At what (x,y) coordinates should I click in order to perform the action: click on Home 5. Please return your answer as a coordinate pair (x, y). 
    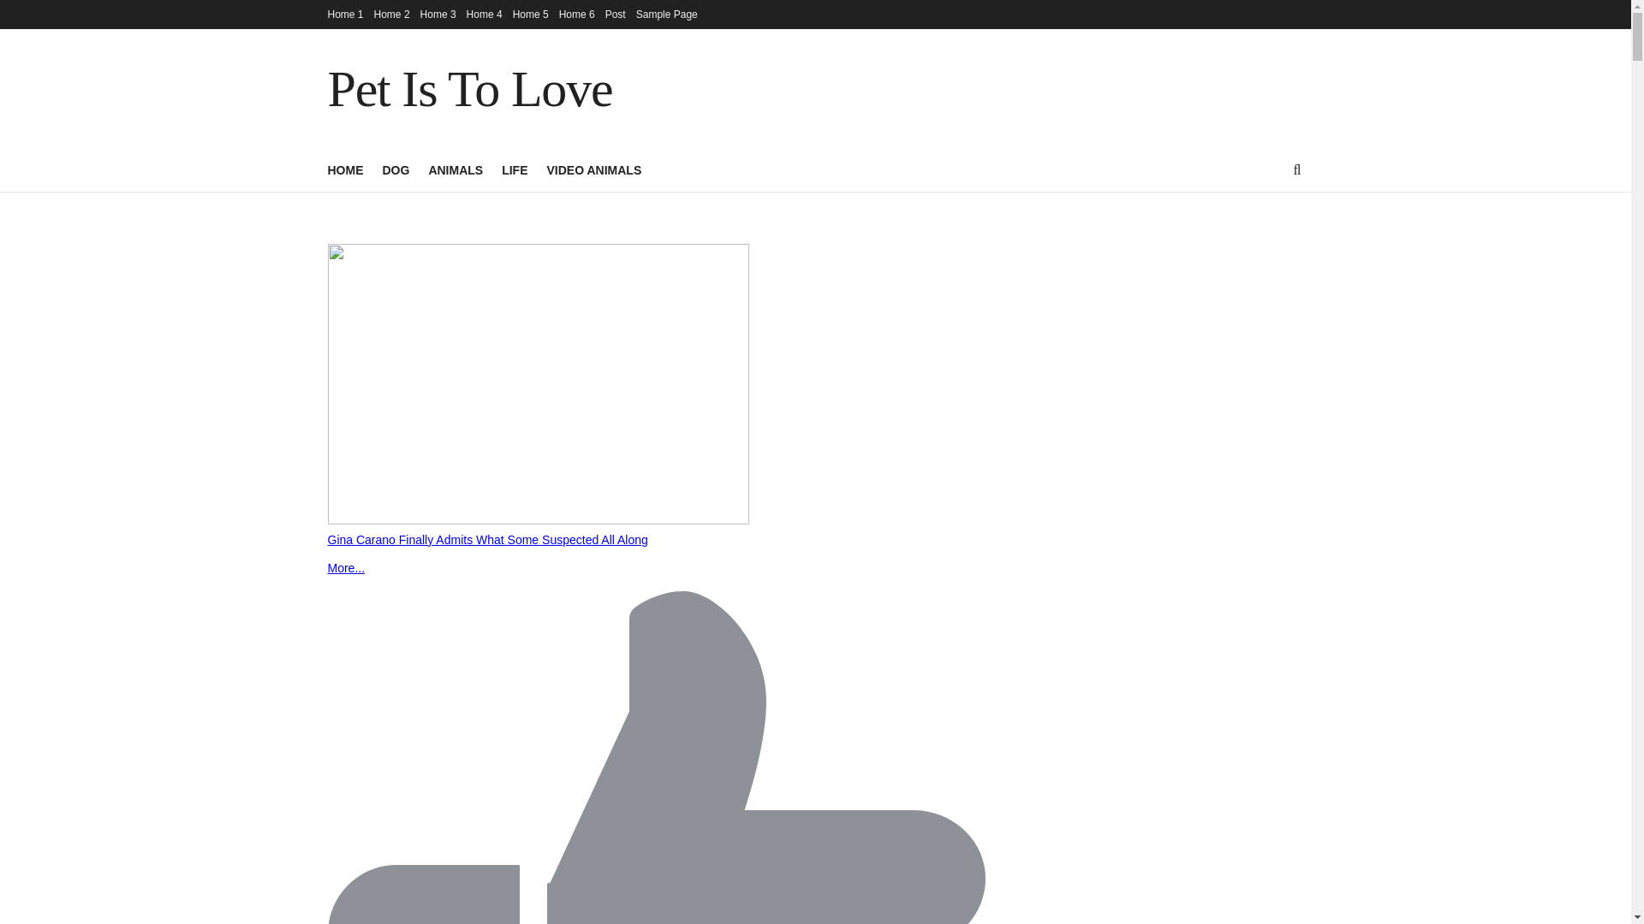
    Looking at the image, I should click on (531, 14).